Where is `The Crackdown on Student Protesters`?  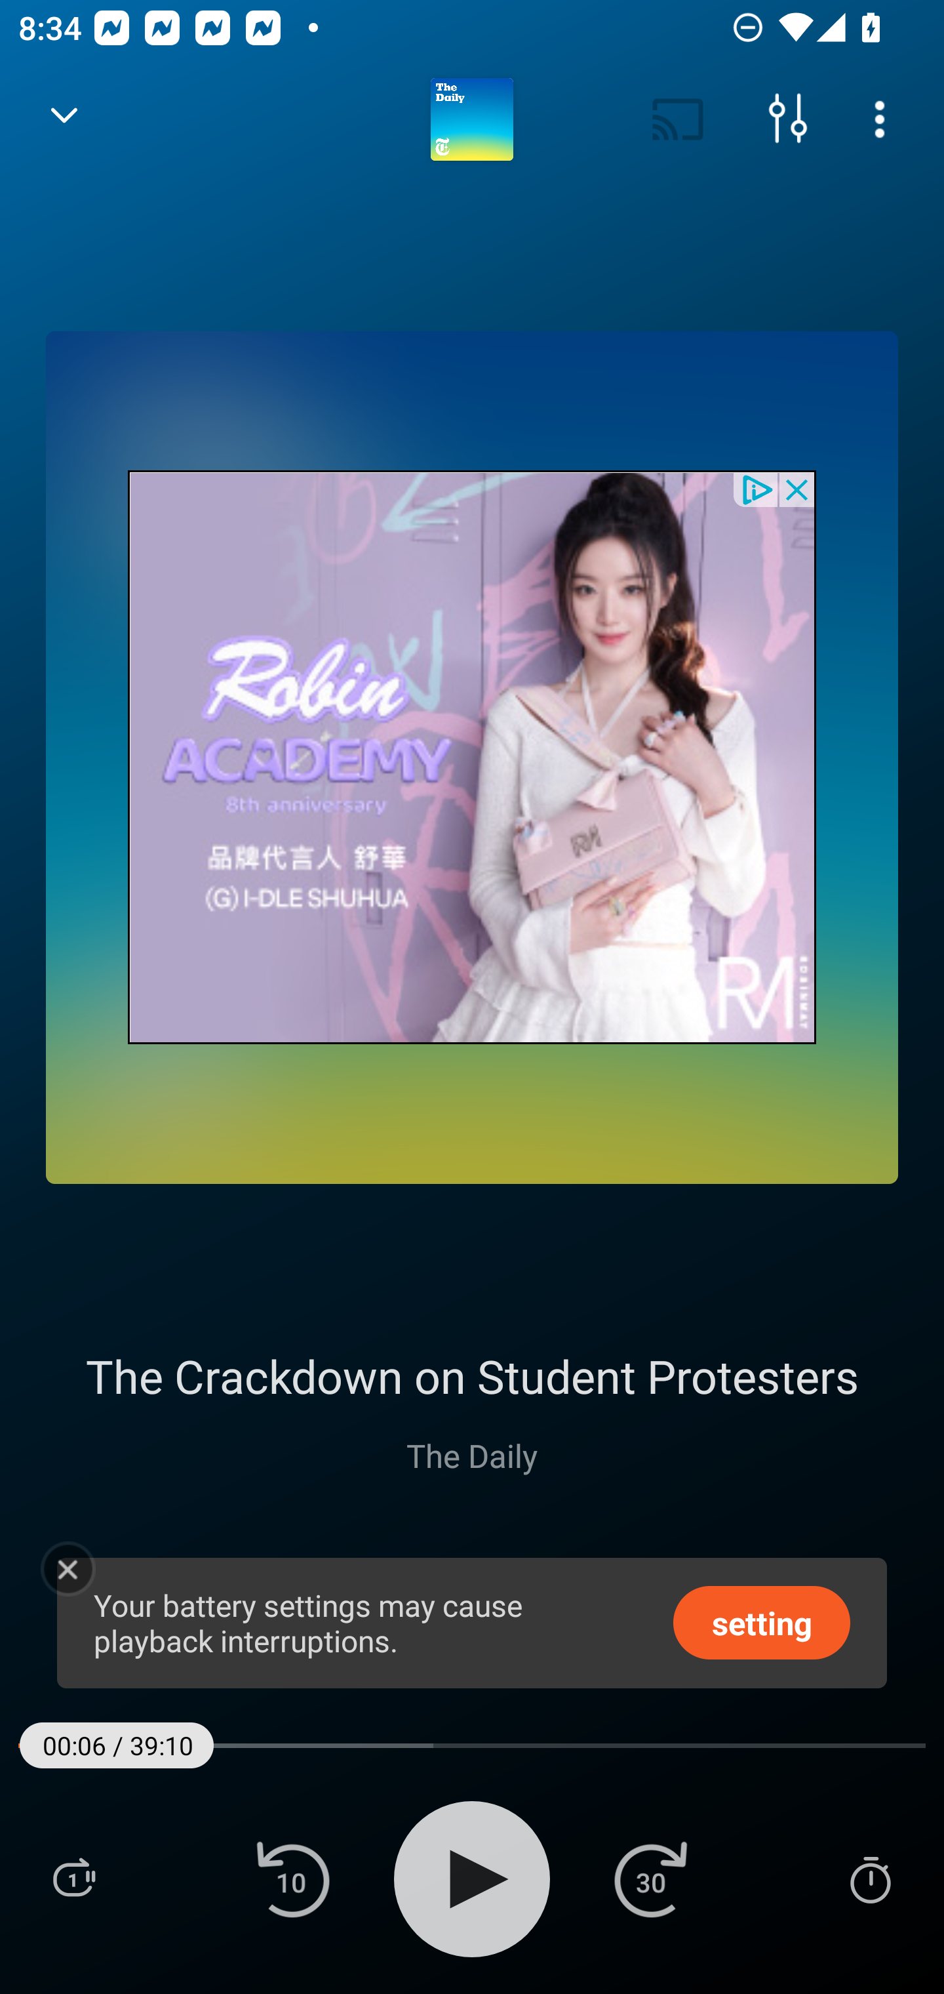
The Crackdown on Student Protesters is located at coordinates (472, 1375).